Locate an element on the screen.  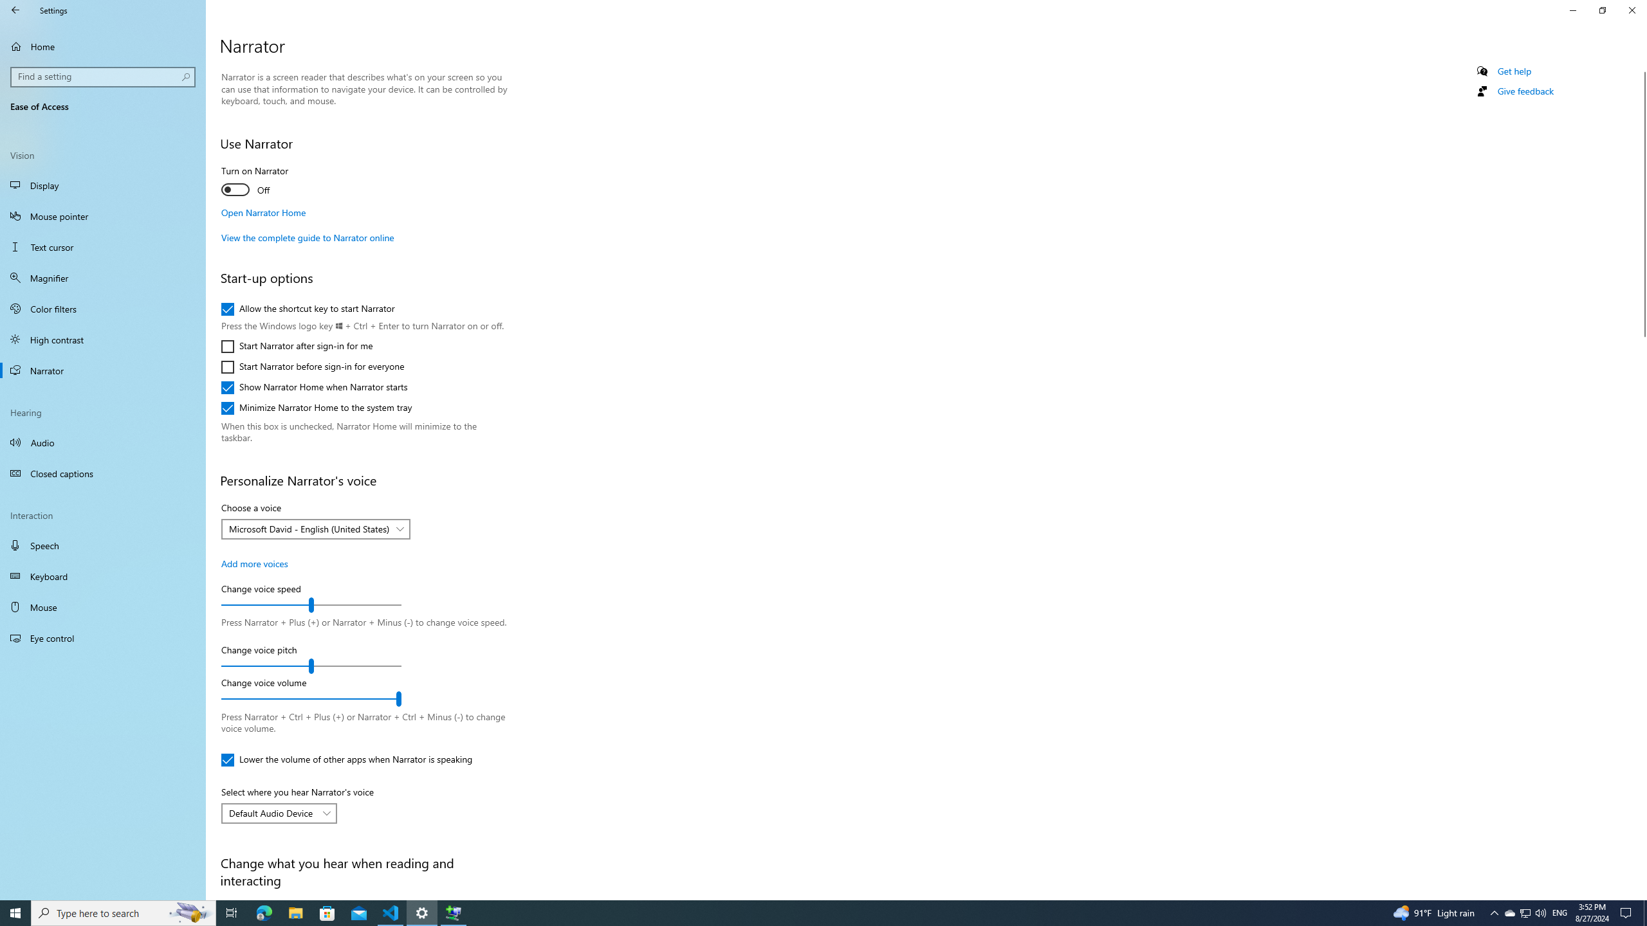
Search highlights icon opens search home window is located at coordinates (190, 913).